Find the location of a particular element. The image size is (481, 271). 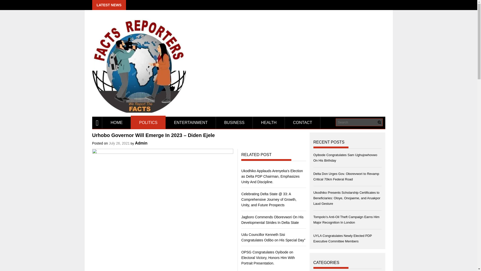

HOME is located at coordinates (116, 123).